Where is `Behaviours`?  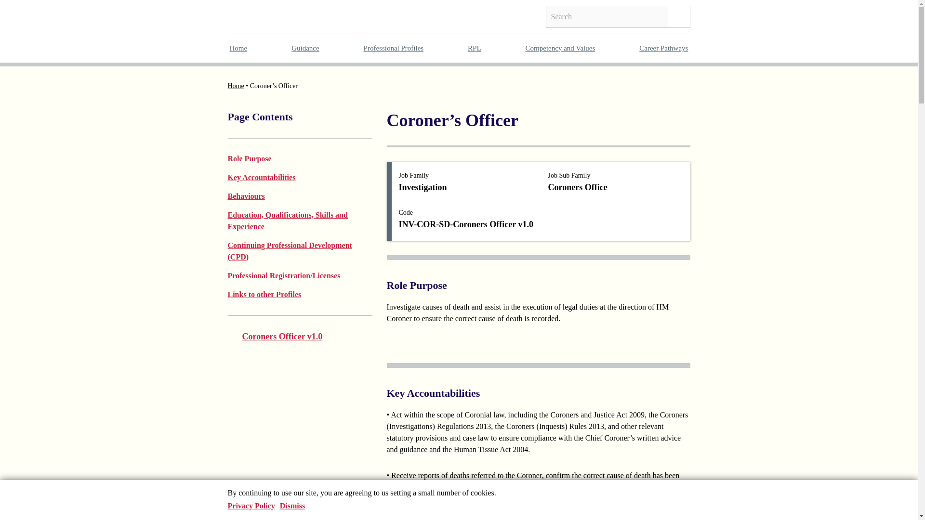
Behaviours is located at coordinates (246, 195).